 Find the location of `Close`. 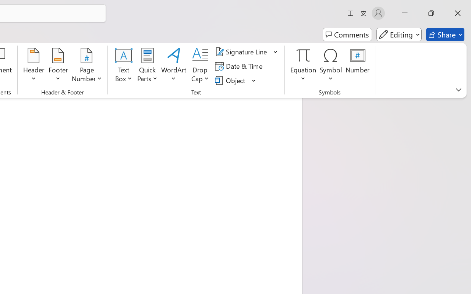

Close is located at coordinates (458, 13).